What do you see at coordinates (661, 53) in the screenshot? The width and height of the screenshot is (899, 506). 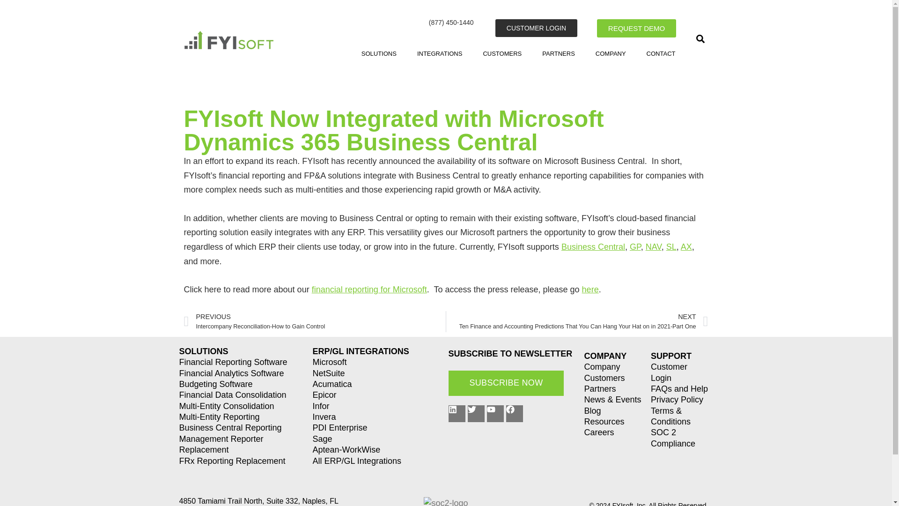 I see `CONTACT` at bounding box center [661, 53].